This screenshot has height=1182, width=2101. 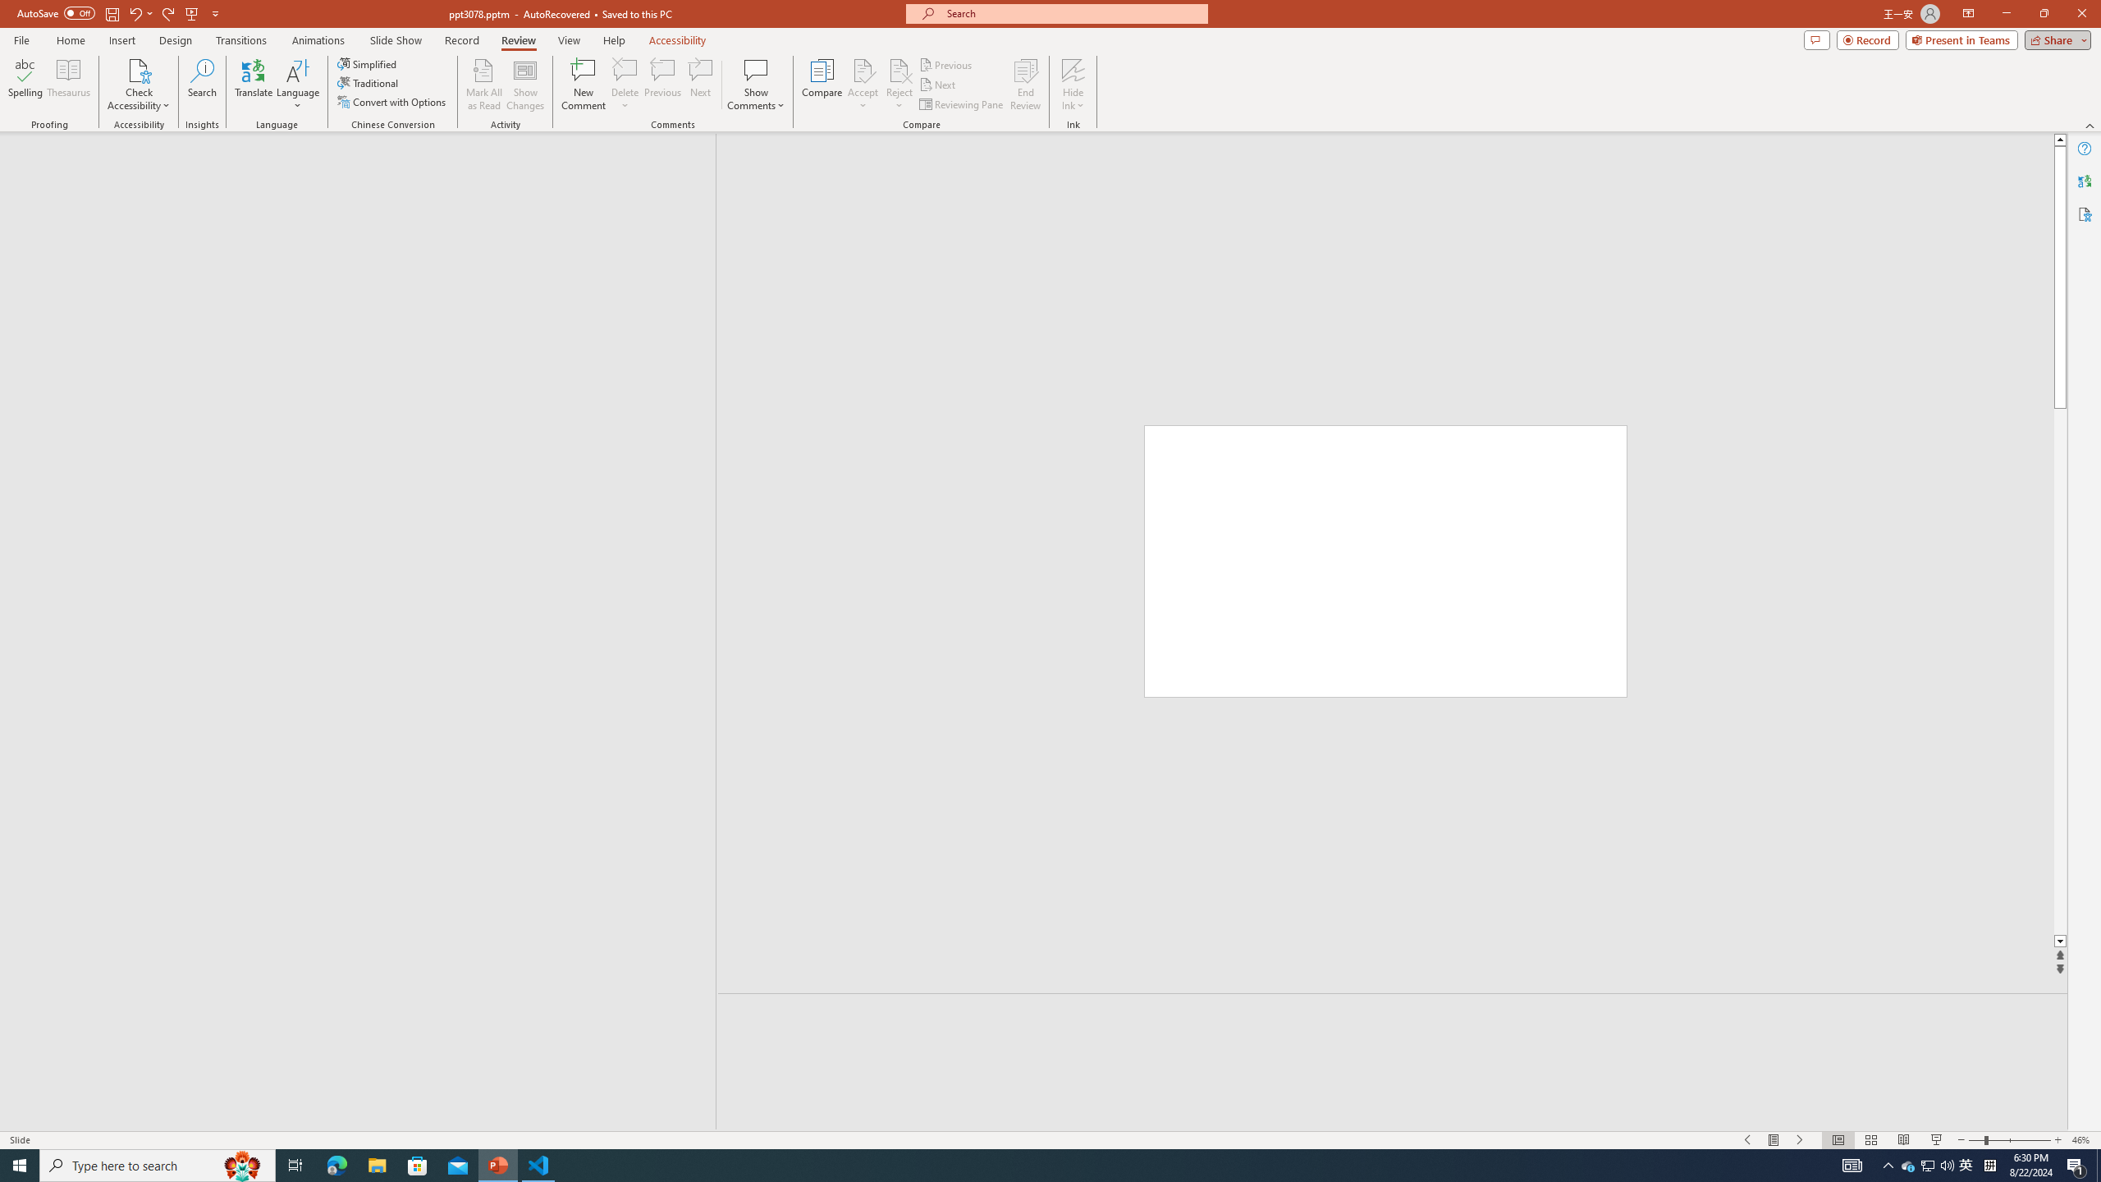 I want to click on Slide Show Next On, so click(x=1801, y=1140).